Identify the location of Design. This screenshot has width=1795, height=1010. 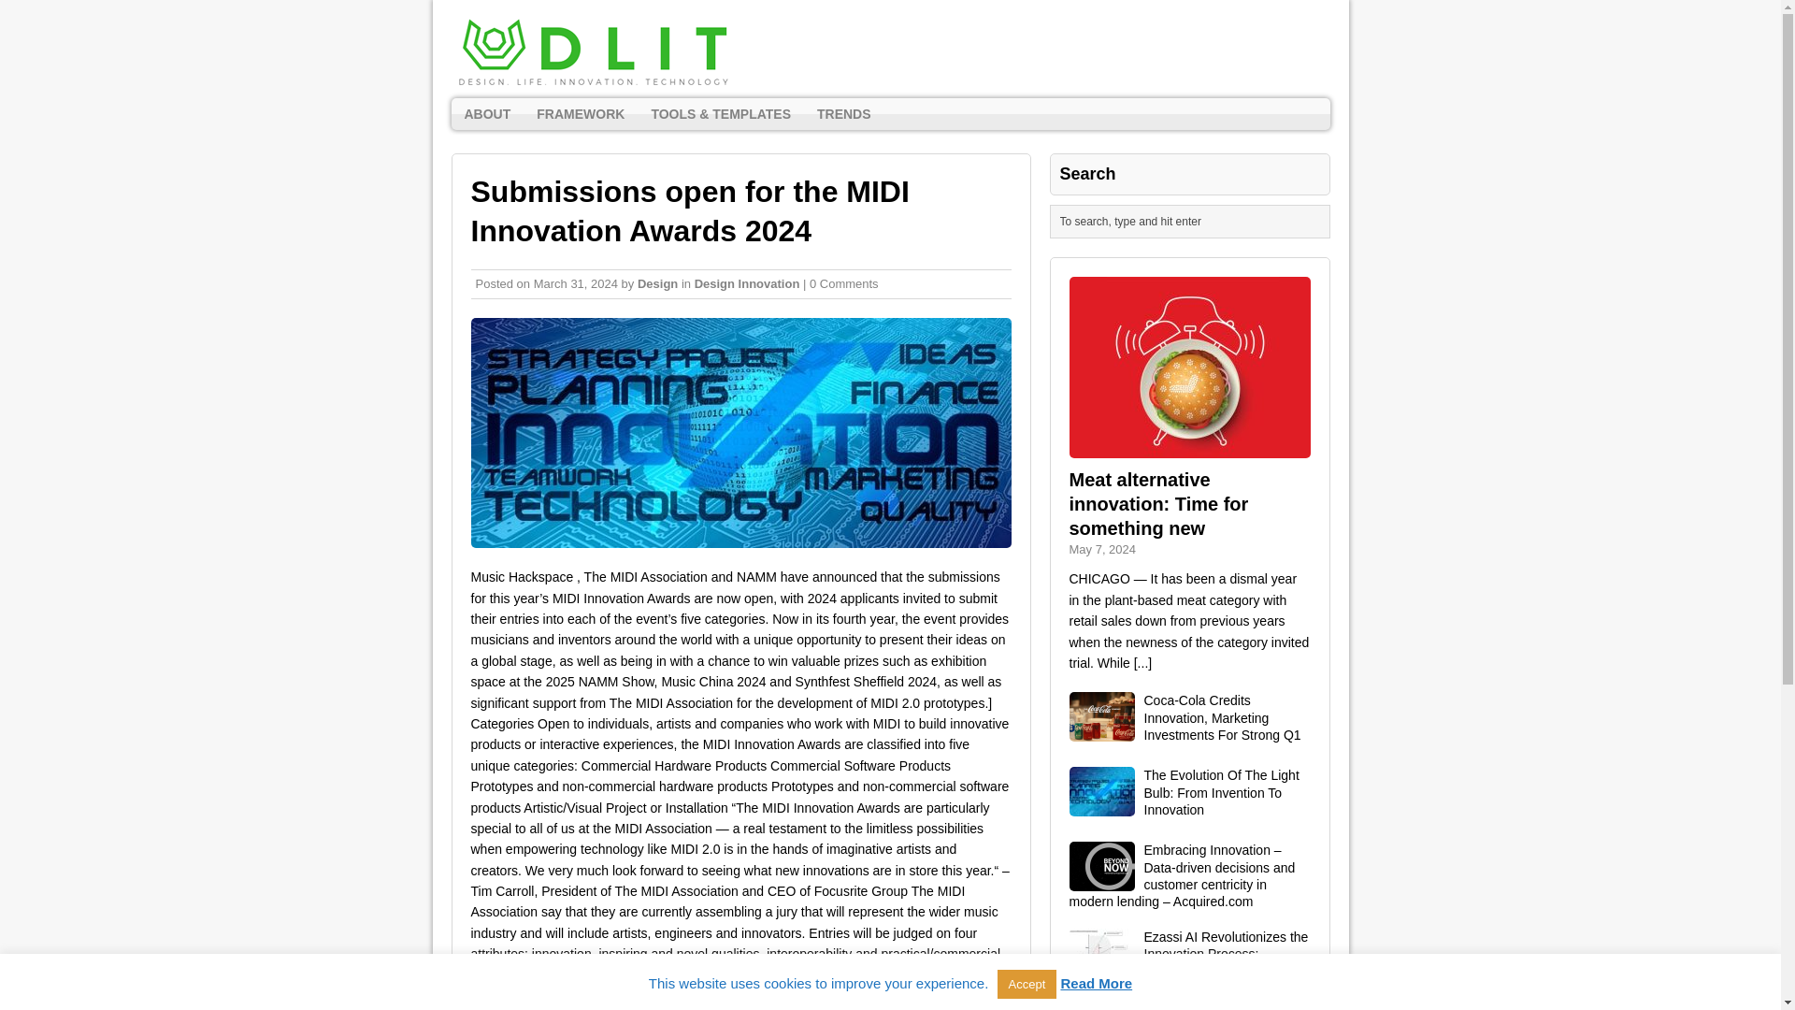
(657, 283).